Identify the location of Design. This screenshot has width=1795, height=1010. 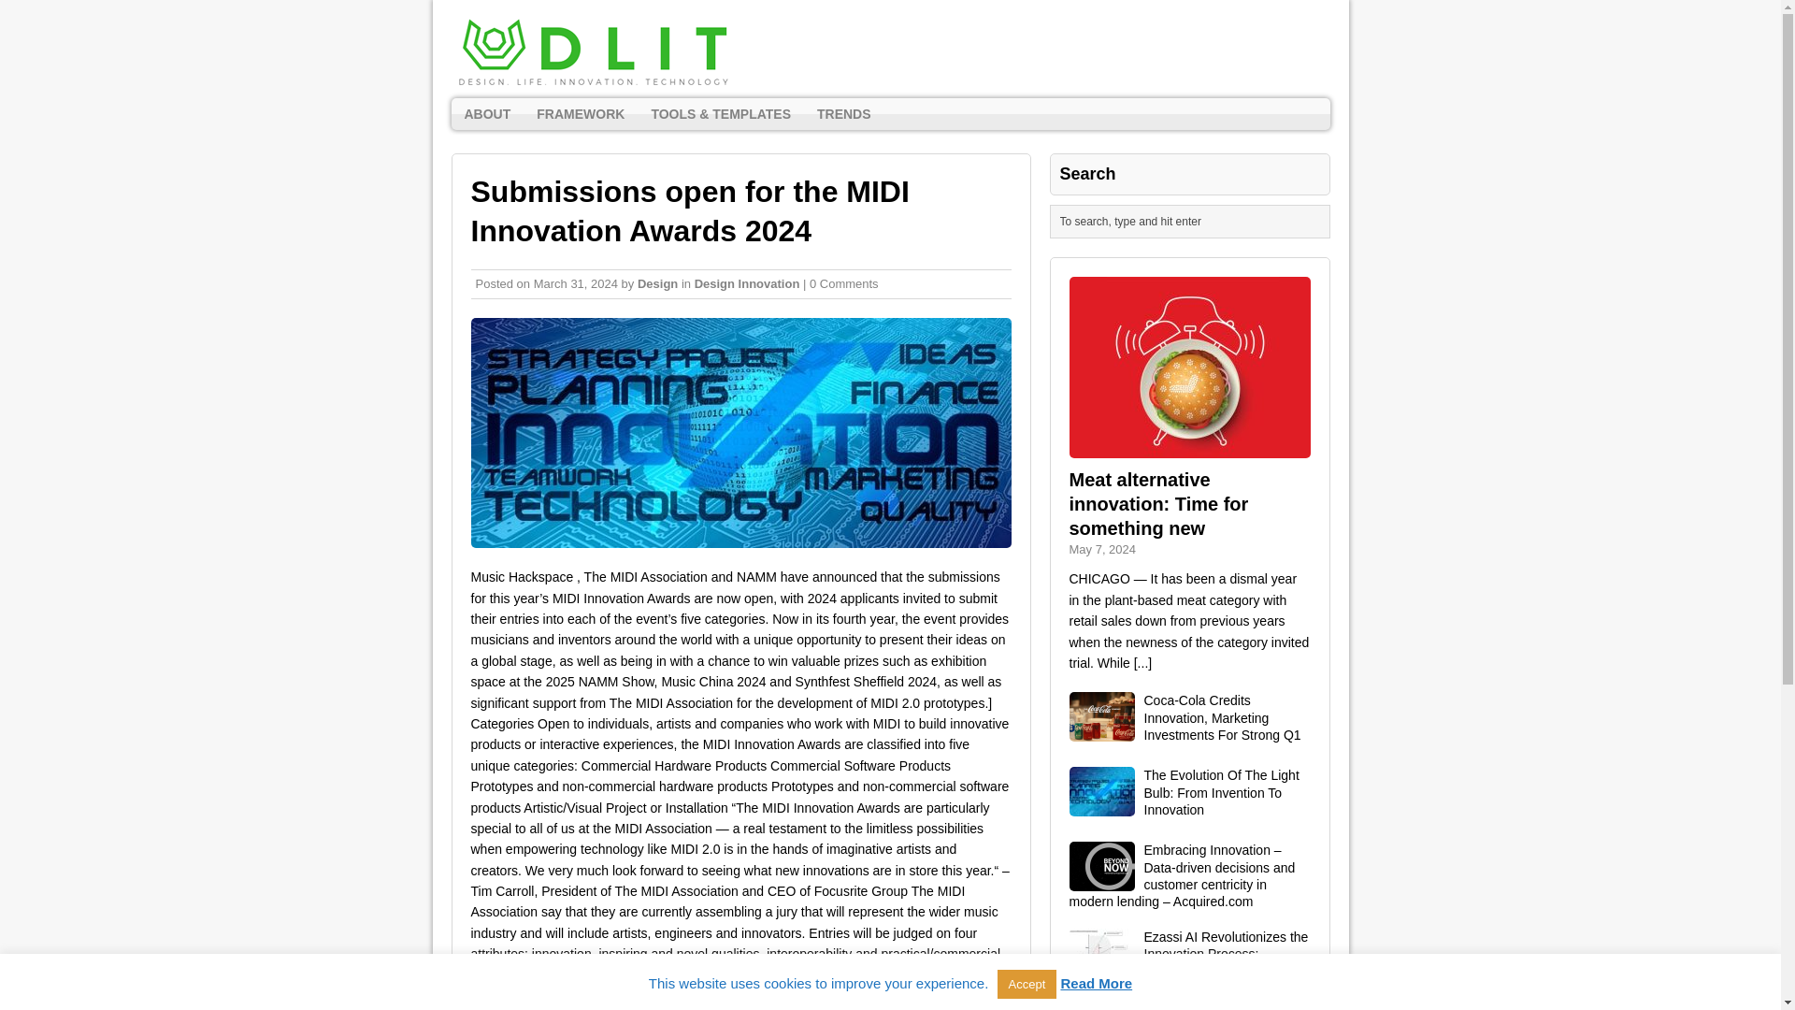
(657, 283).